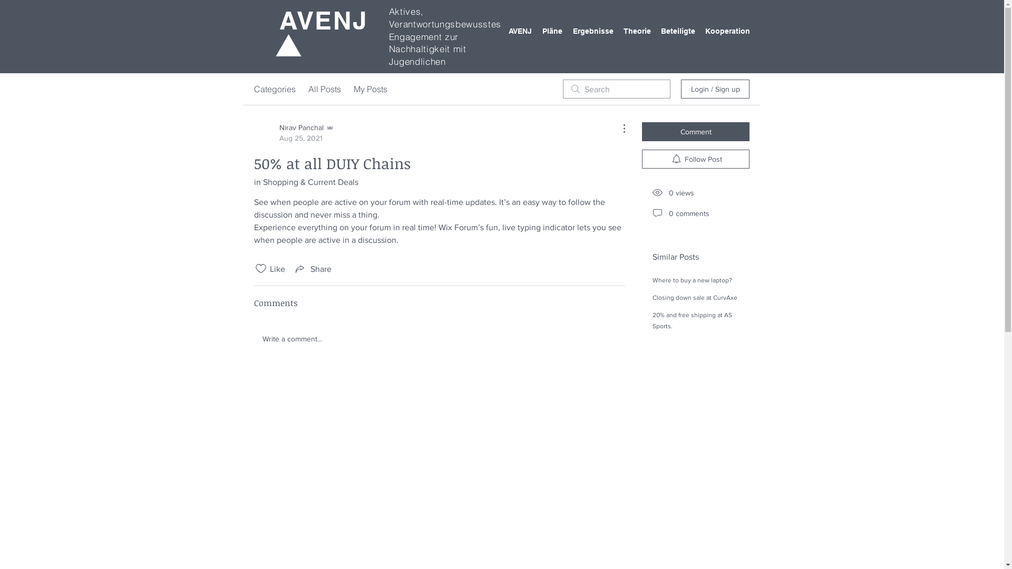  What do you see at coordinates (275, 89) in the screenshot?
I see `Categories` at bounding box center [275, 89].